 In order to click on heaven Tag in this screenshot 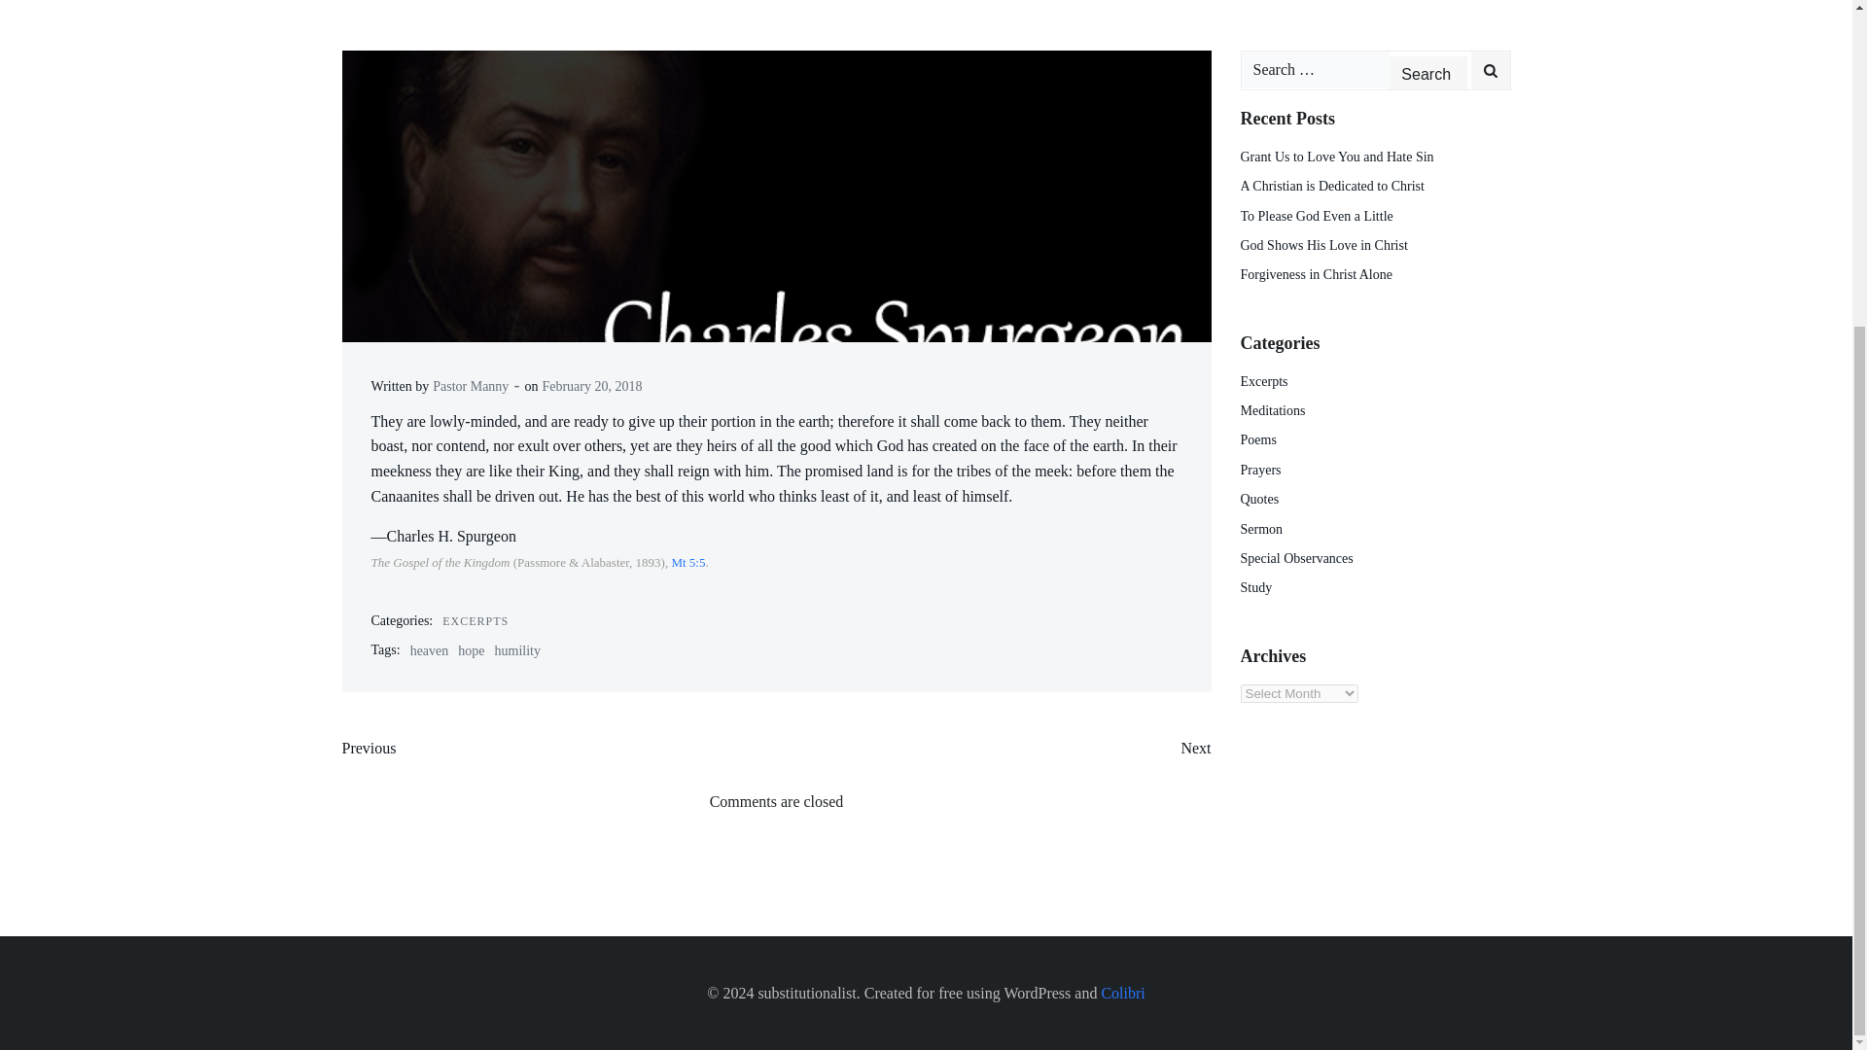, I will do `click(430, 651)`.